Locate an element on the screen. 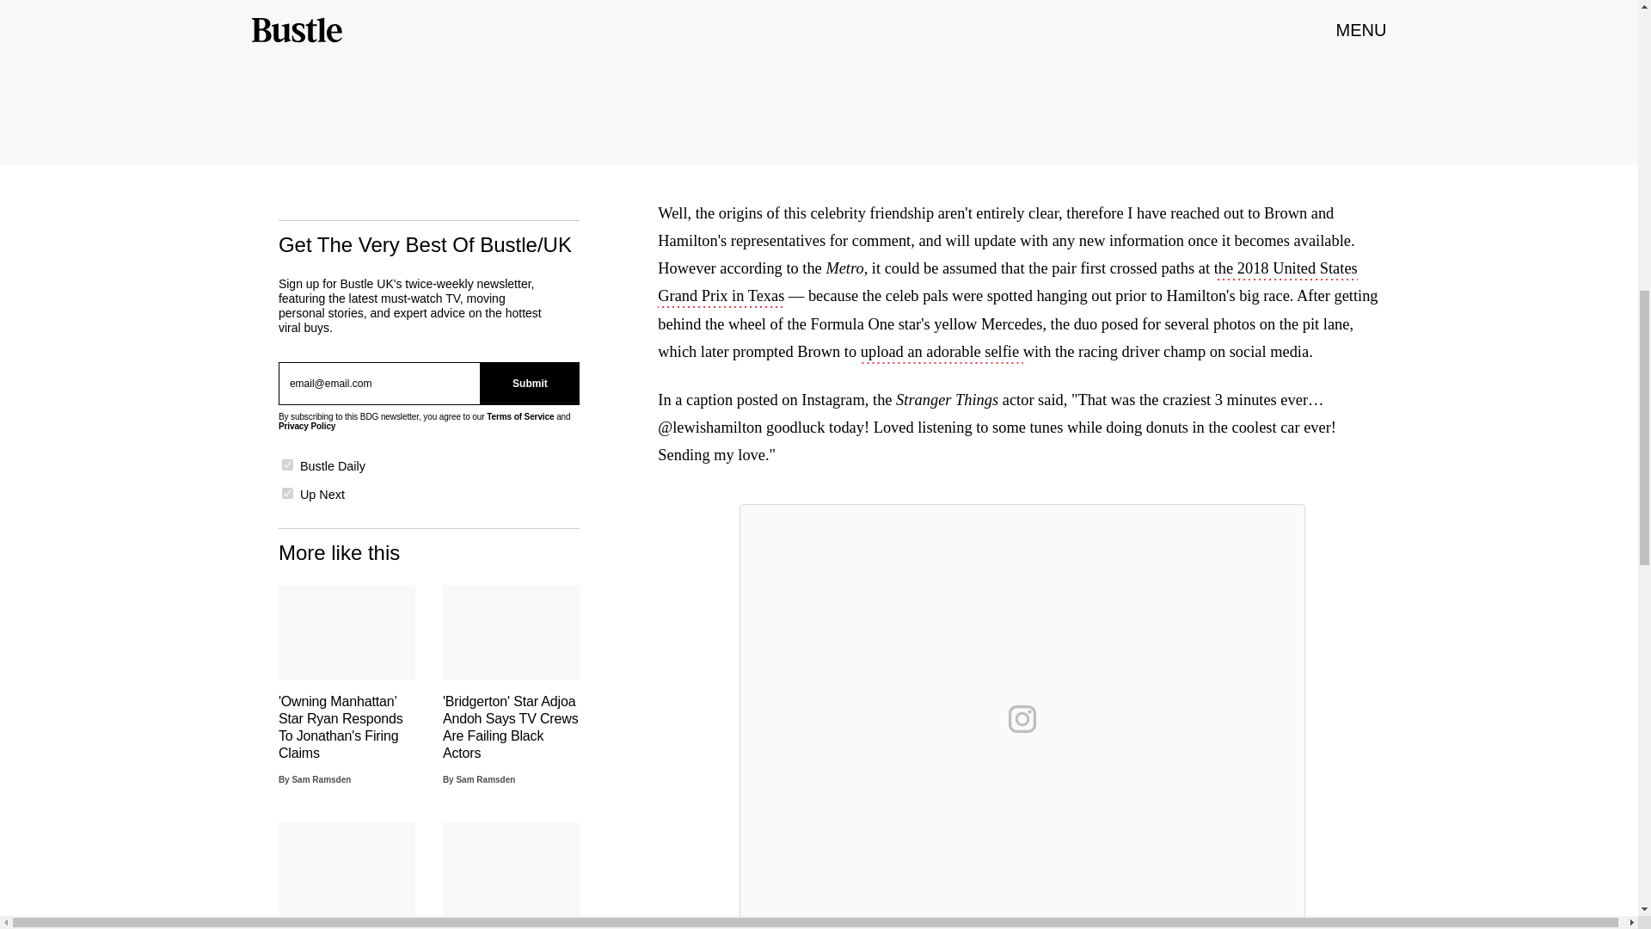  upload an adorable selfie is located at coordinates (942, 353).